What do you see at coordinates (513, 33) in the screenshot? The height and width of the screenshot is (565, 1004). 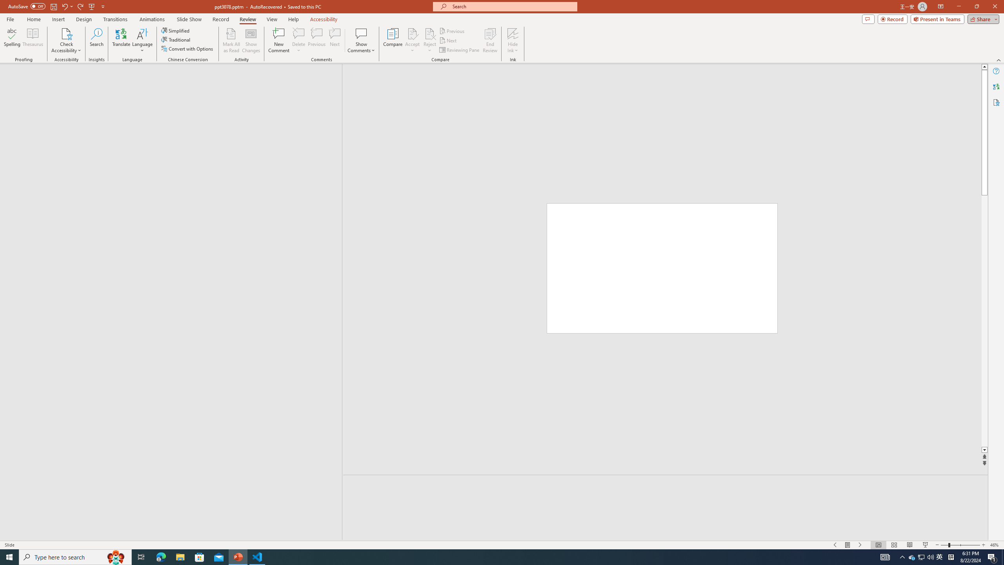 I see `Hide Ink` at bounding box center [513, 33].